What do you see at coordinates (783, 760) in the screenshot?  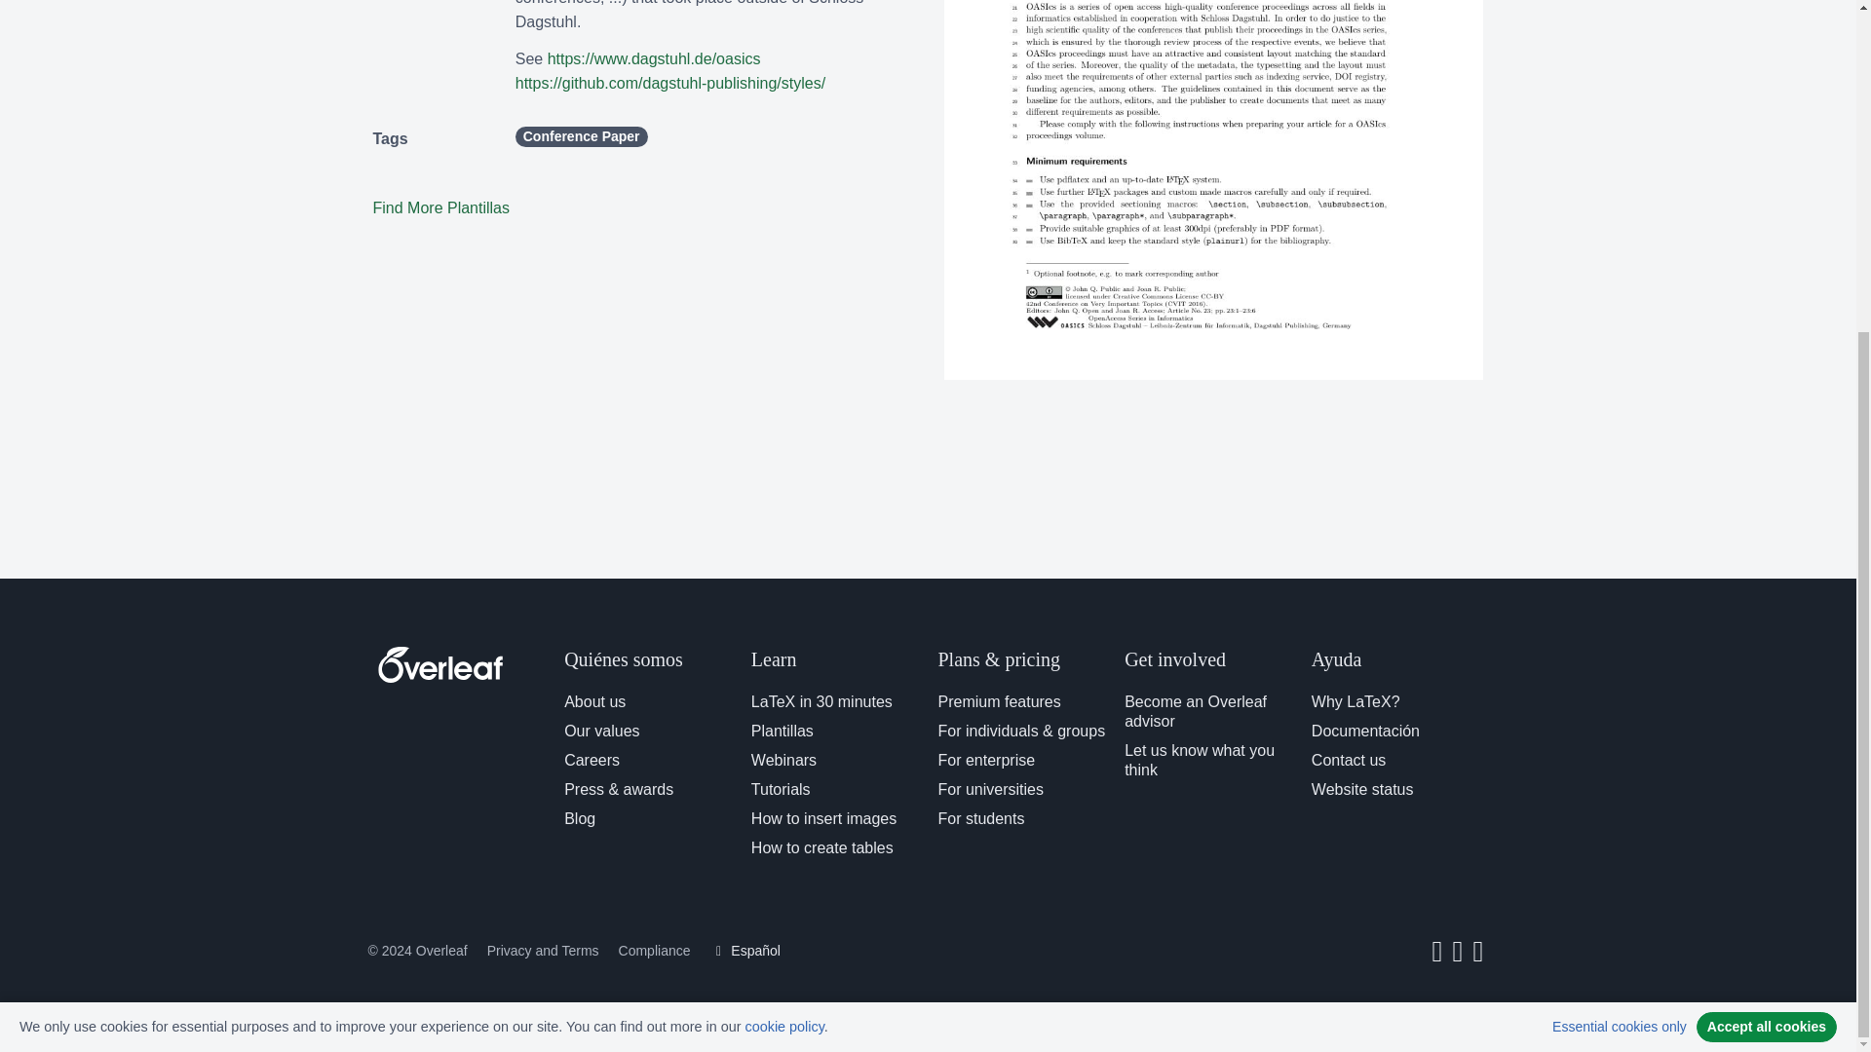 I see `Webinars` at bounding box center [783, 760].